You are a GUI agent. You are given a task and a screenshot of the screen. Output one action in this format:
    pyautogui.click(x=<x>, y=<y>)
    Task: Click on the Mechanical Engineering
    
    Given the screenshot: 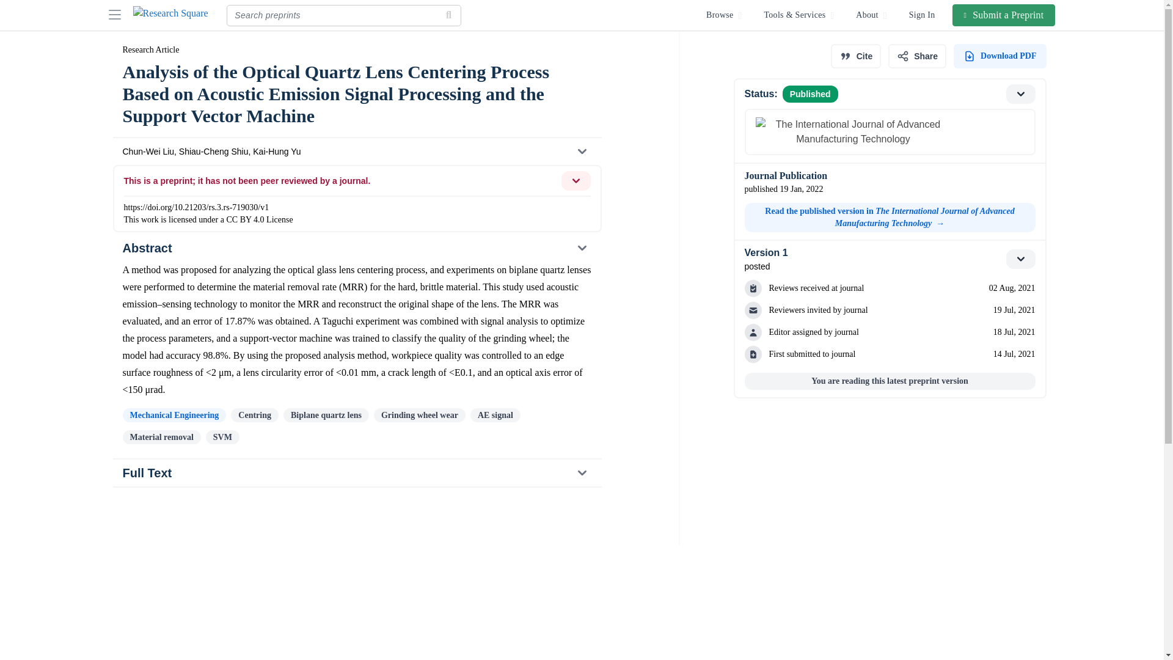 What is the action you would take?
    pyautogui.click(x=889, y=259)
    